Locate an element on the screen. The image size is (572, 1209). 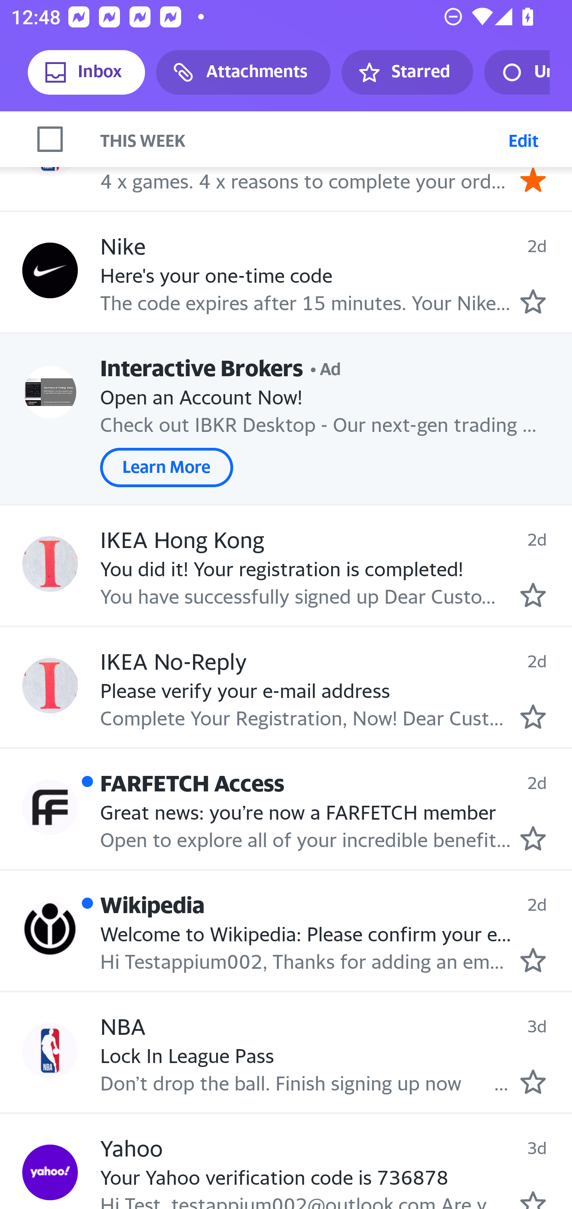
Attachments is located at coordinates (243, 72).